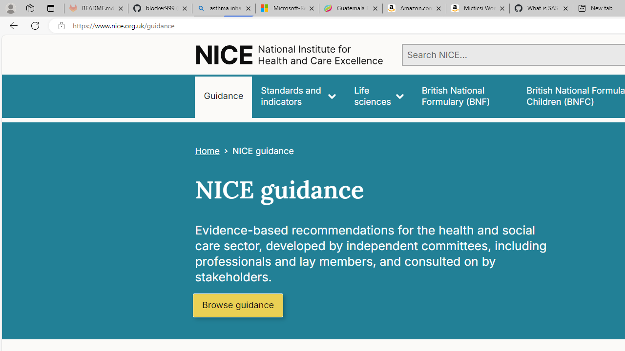 The height and width of the screenshot is (351, 625). What do you see at coordinates (465, 96) in the screenshot?
I see `false` at bounding box center [465, 96].